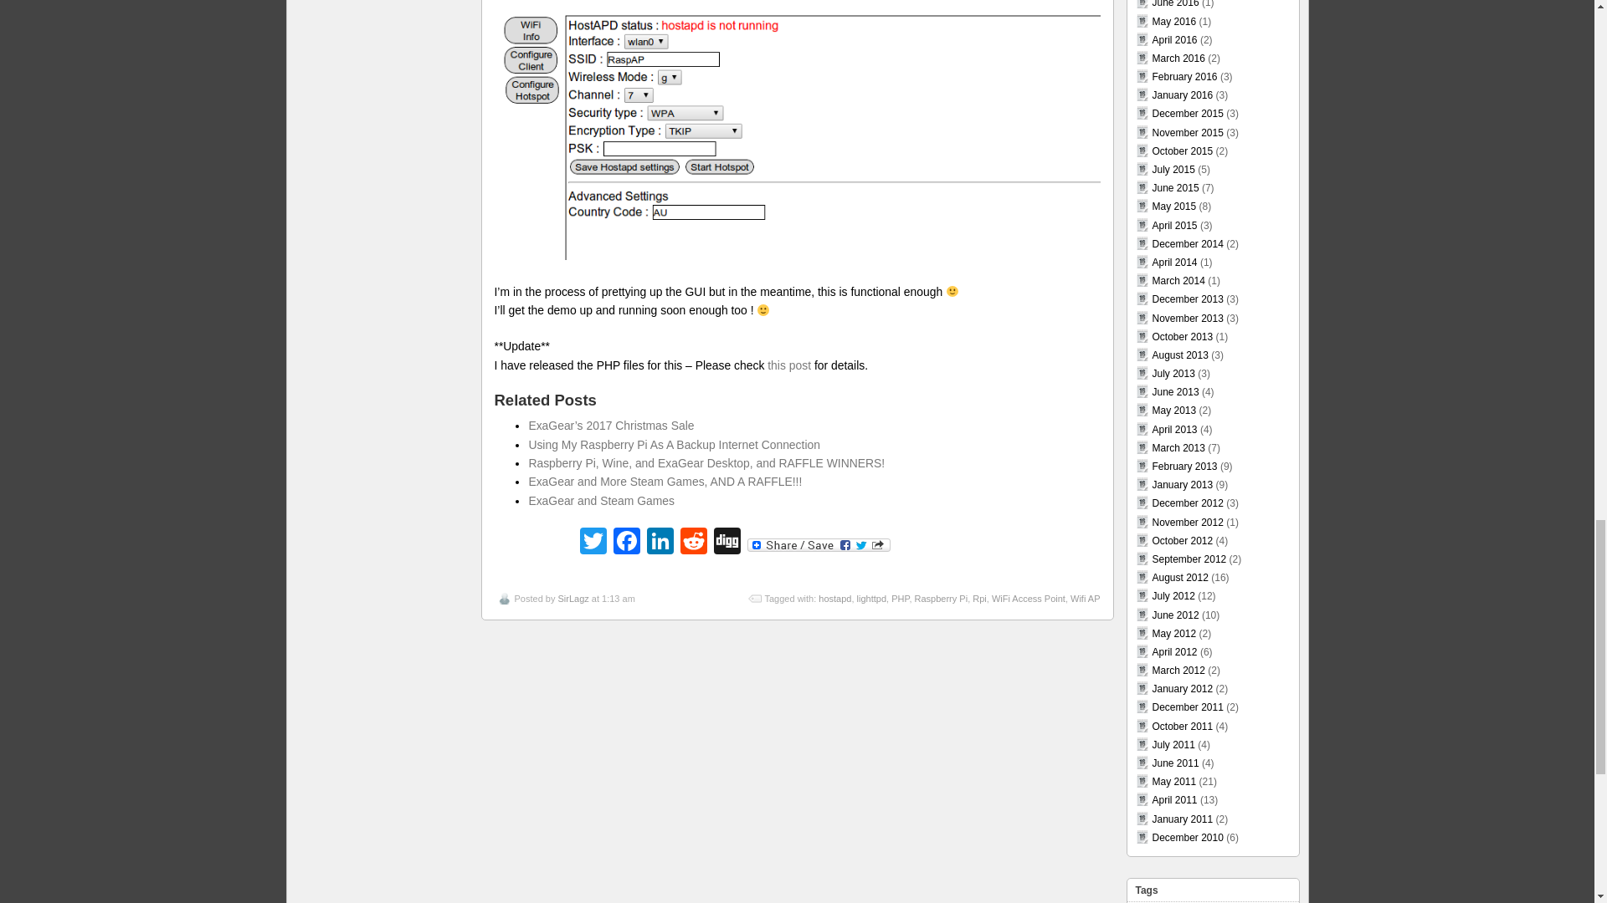 The width and height of the screenshot is (1607, 903). Describe the element at coordinates (693, 543) in the screenshot. I see `Reddit` at that location.